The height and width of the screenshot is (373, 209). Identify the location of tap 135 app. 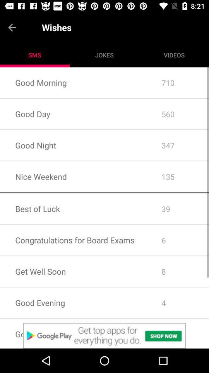
(177, 176).